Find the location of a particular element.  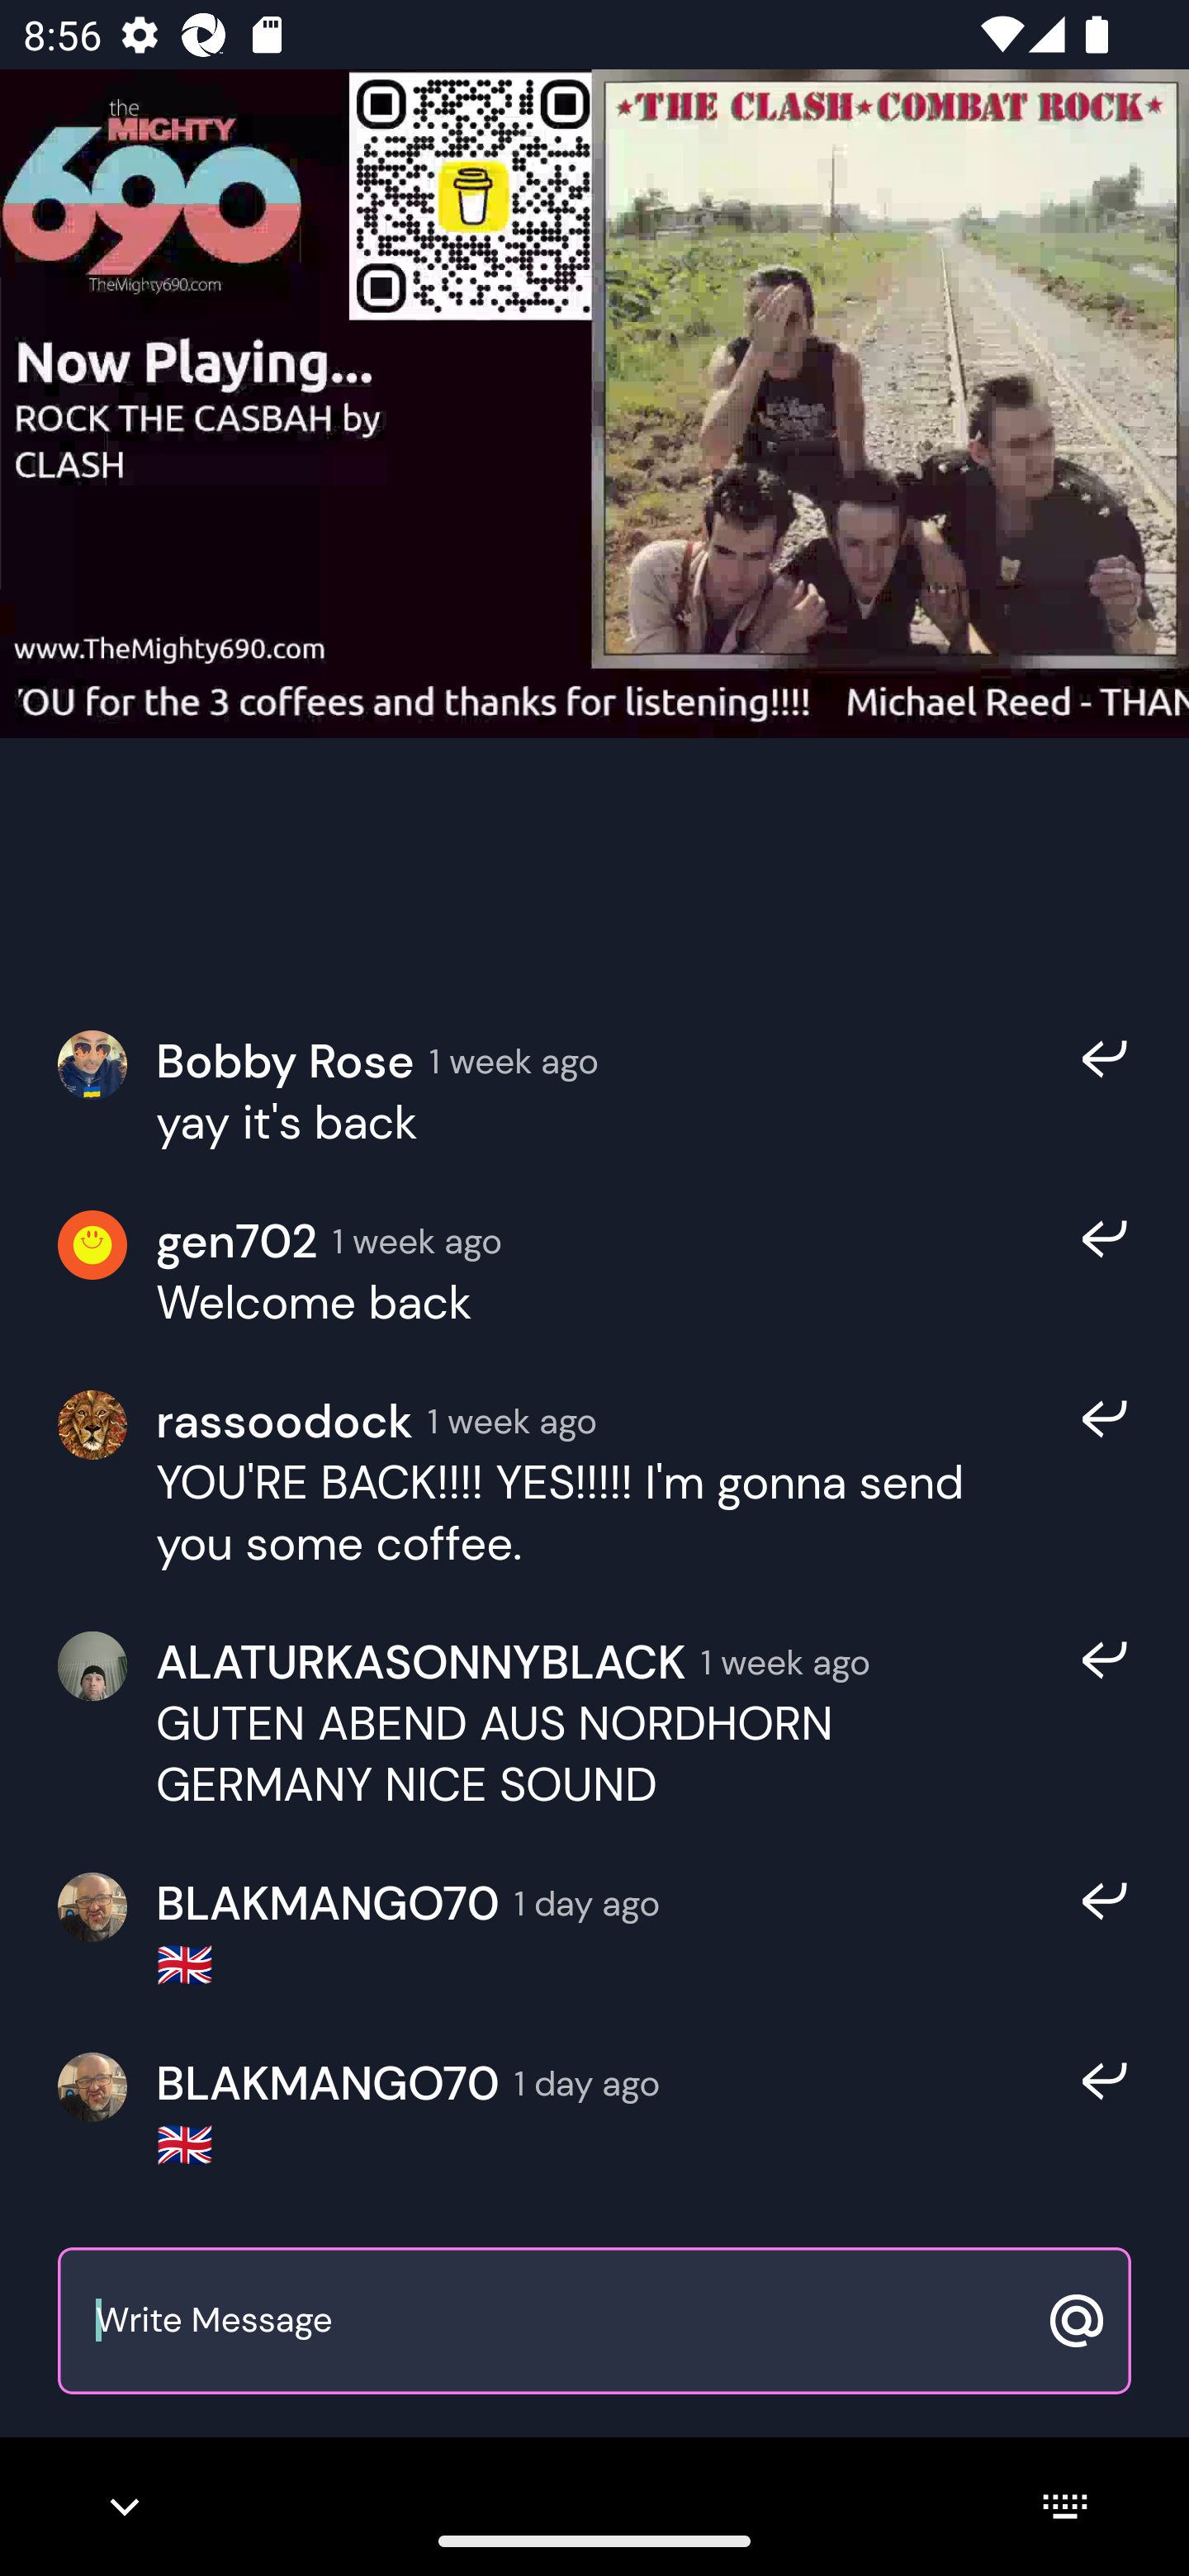

gen702 is located at coordinates (236, 1242).